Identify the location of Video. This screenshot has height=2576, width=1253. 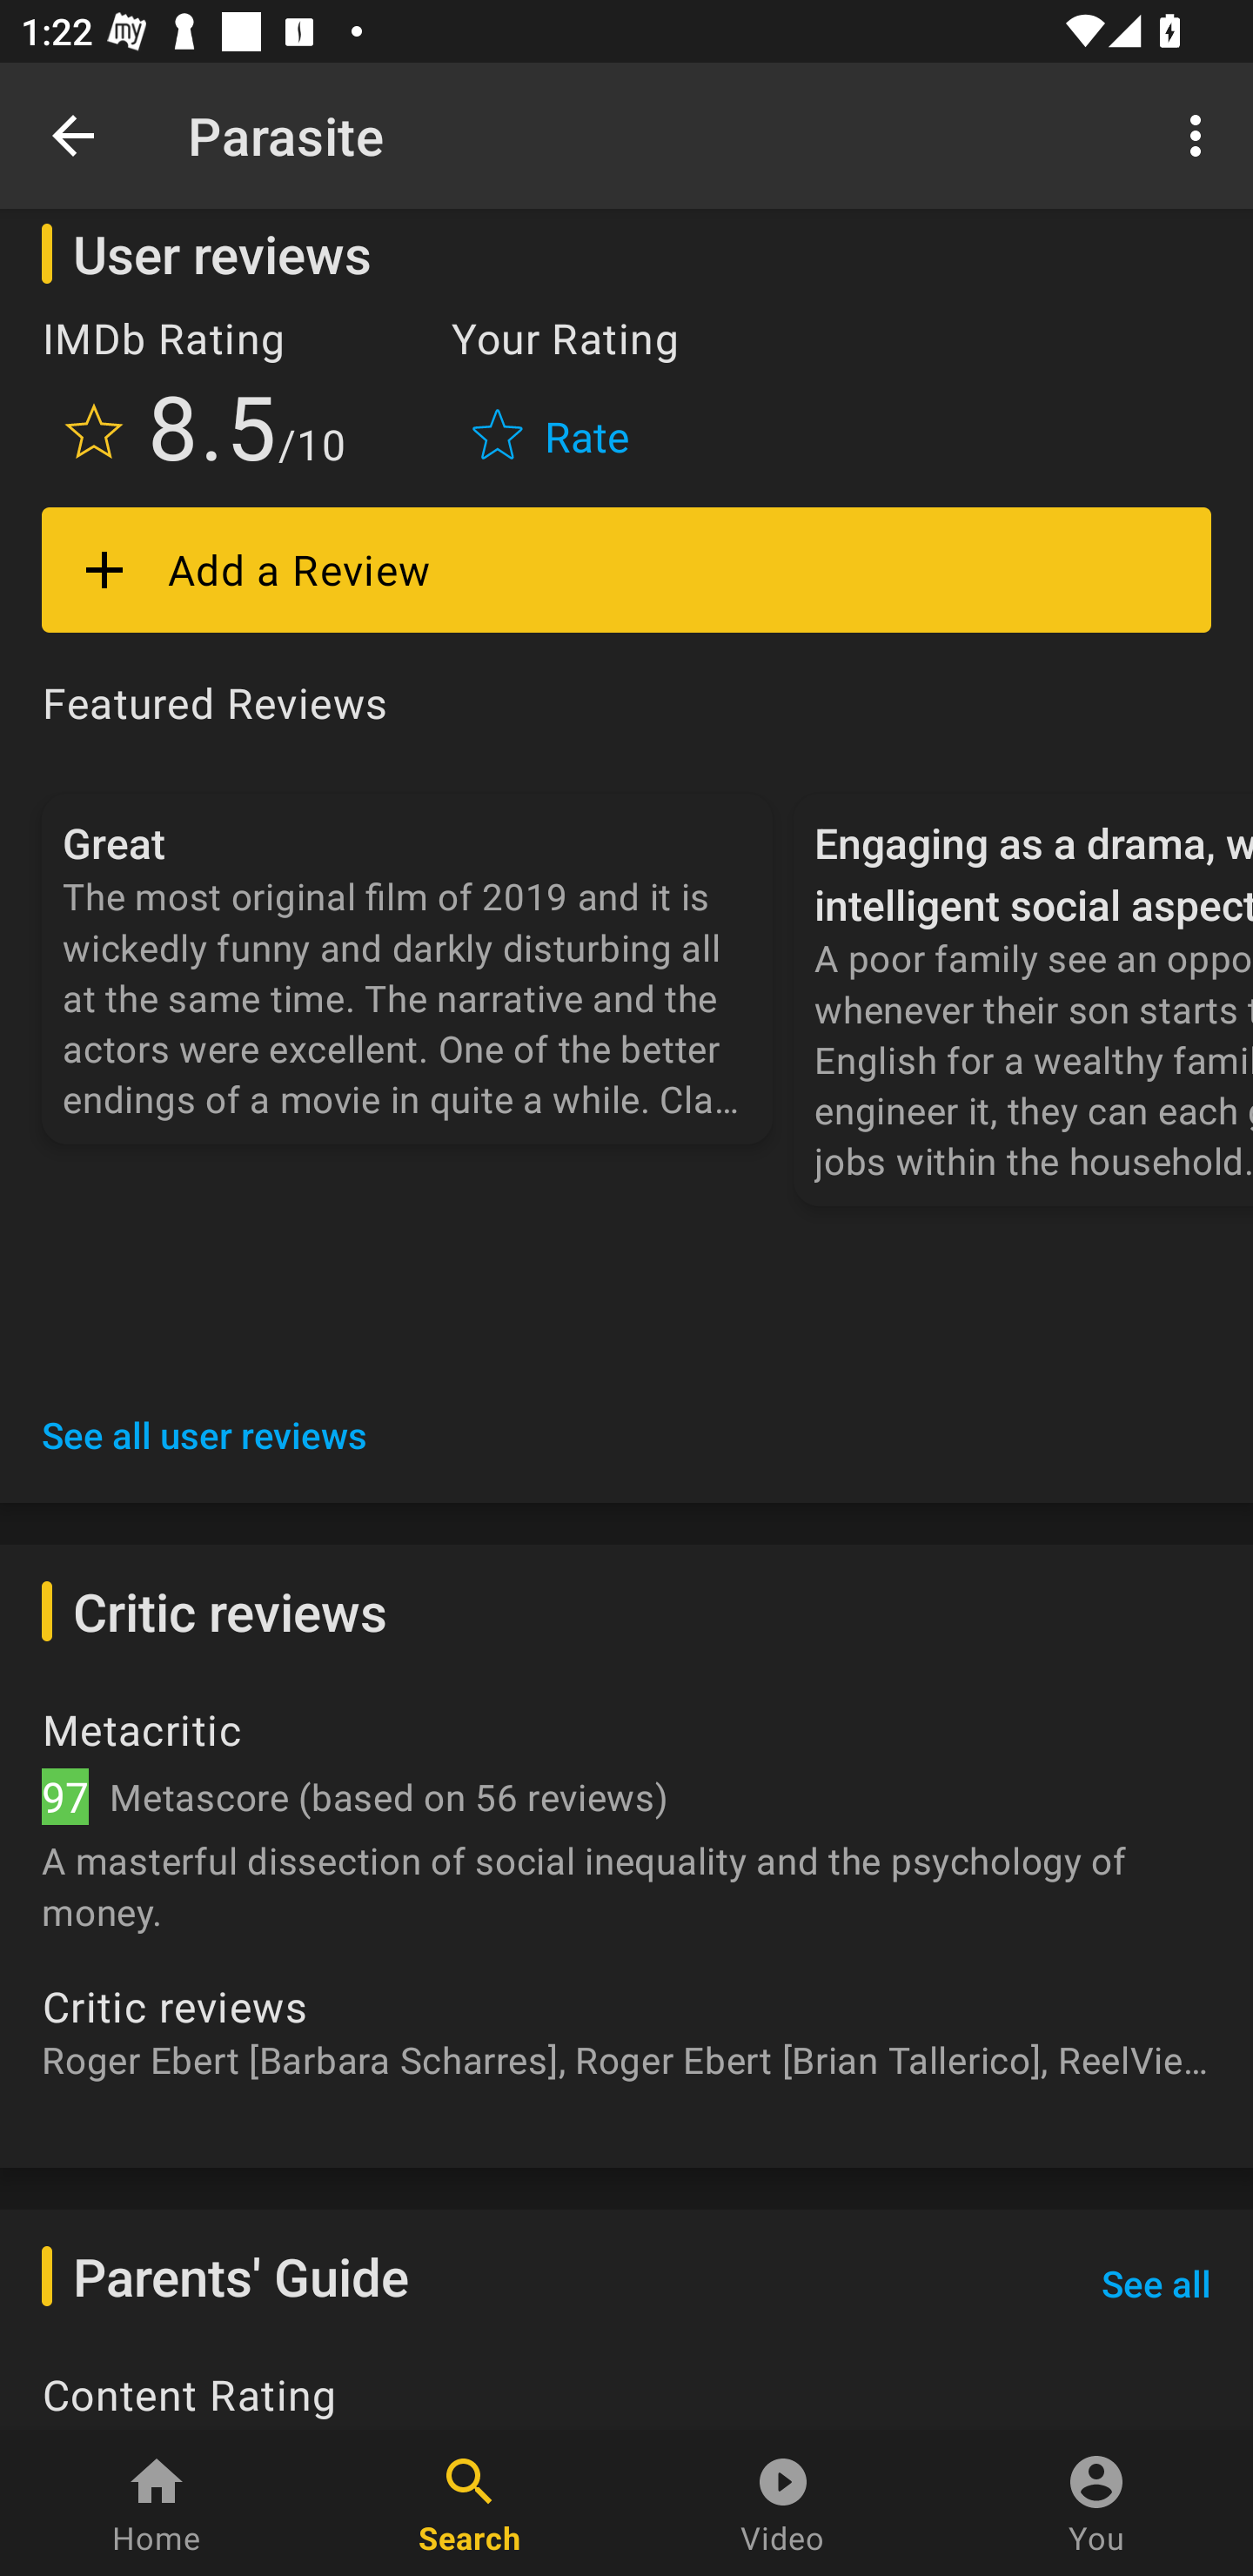
(783, 2503).